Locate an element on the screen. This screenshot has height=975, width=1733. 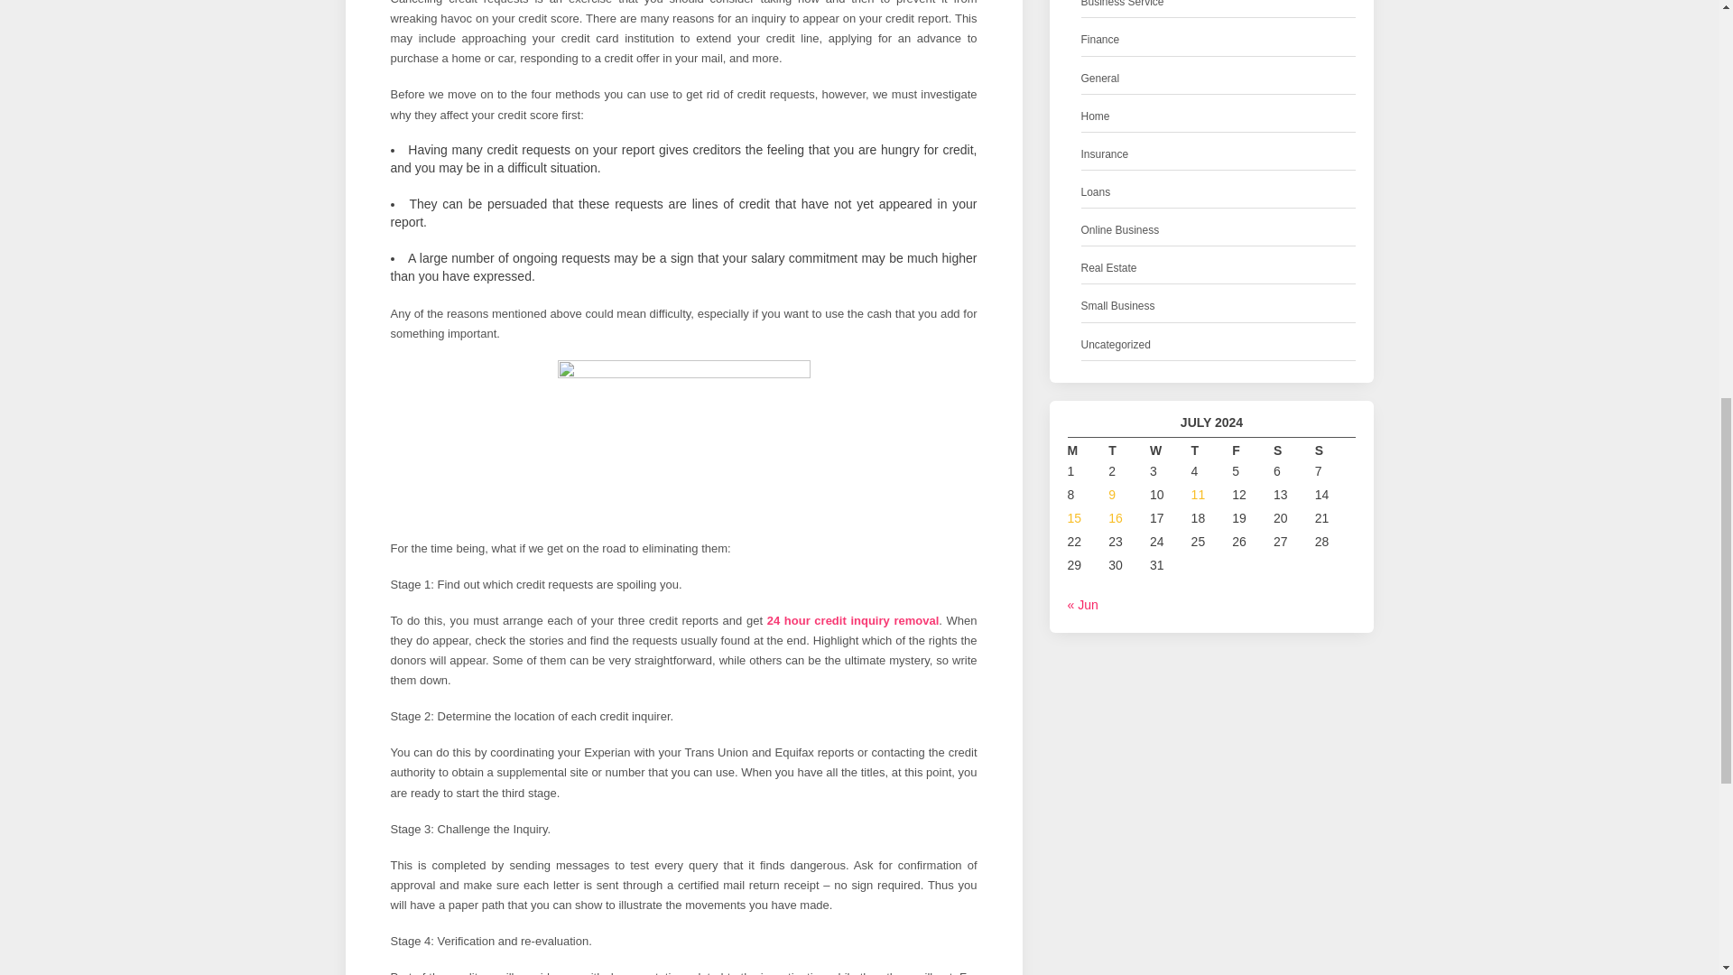
Friday is located at coordinates (1253, 451).